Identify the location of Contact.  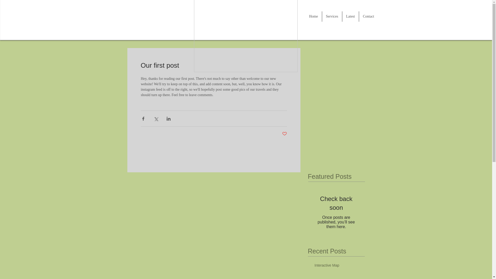
(368, 17).